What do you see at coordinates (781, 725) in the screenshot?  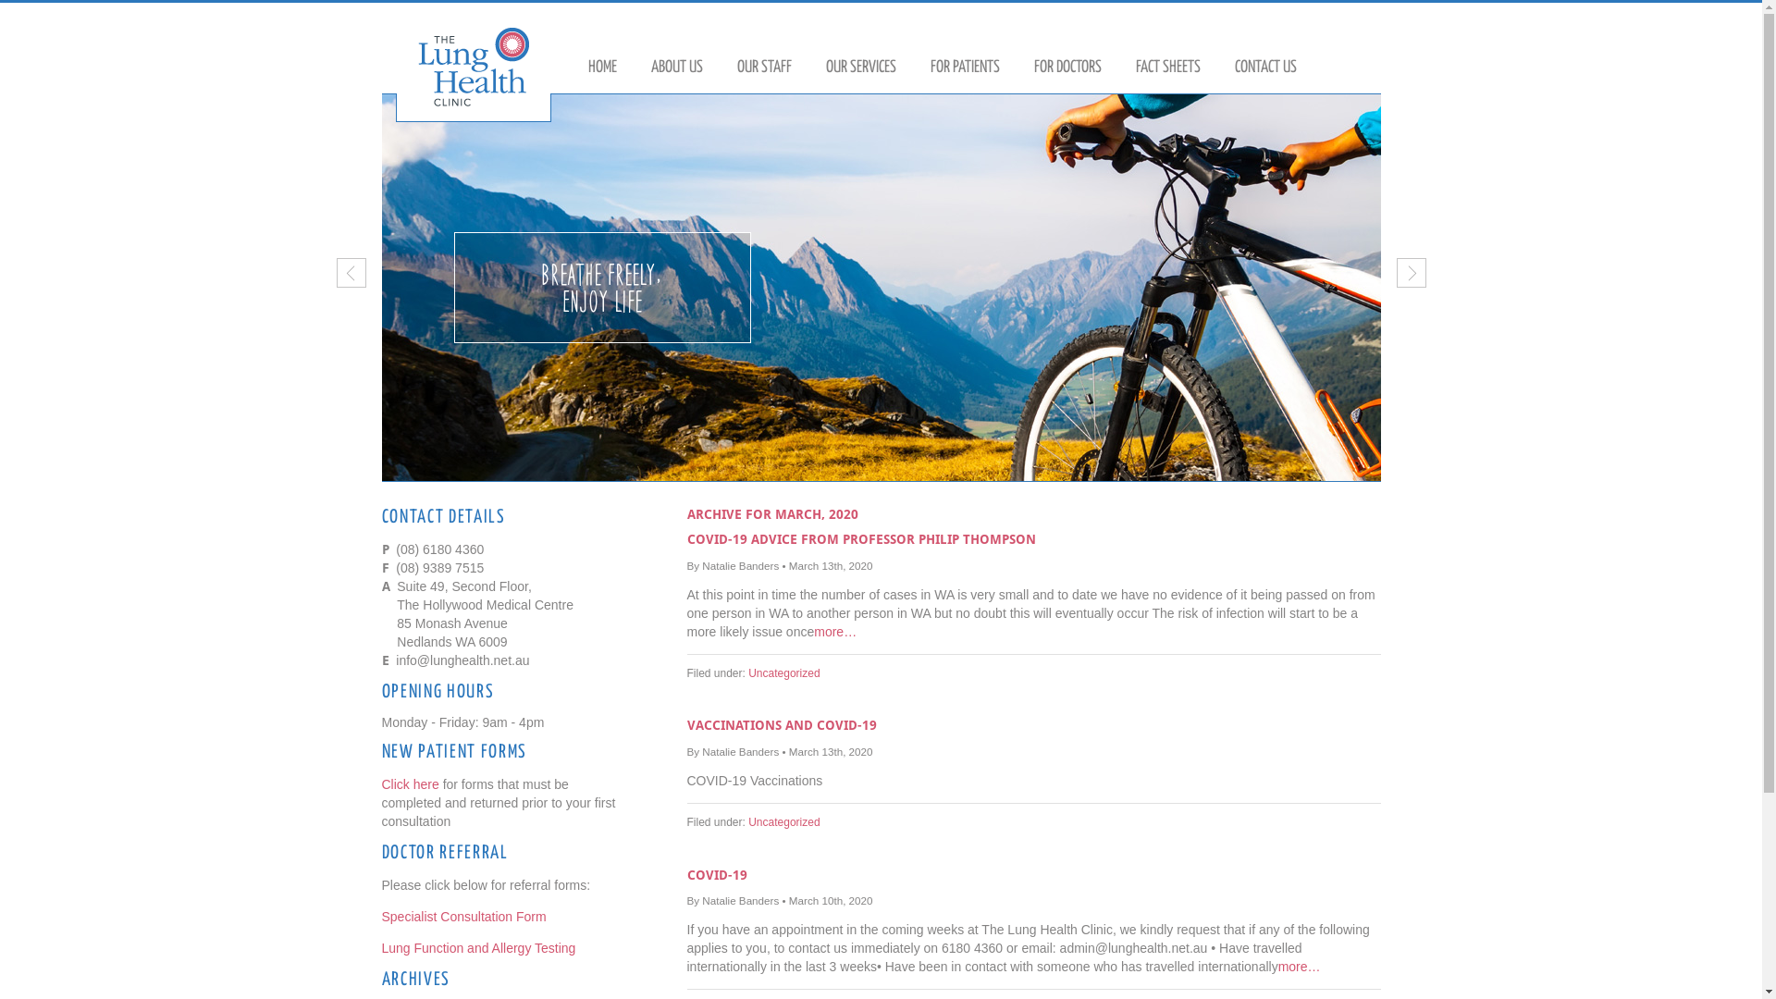 I see `VACCINATIONS AND COVID-19` at bounding box center [781, 725].